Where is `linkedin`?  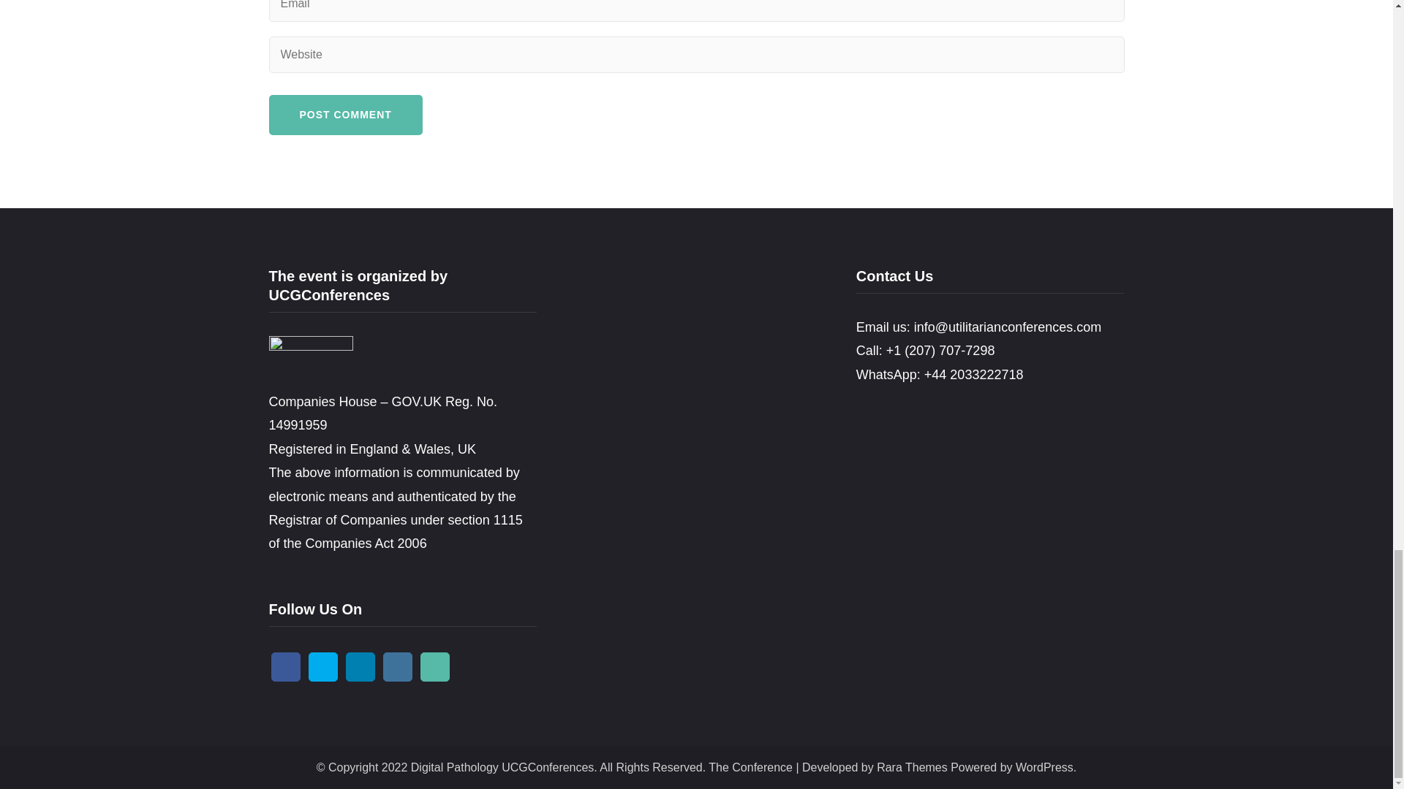 linkedin is located at coordinates (360, 667).